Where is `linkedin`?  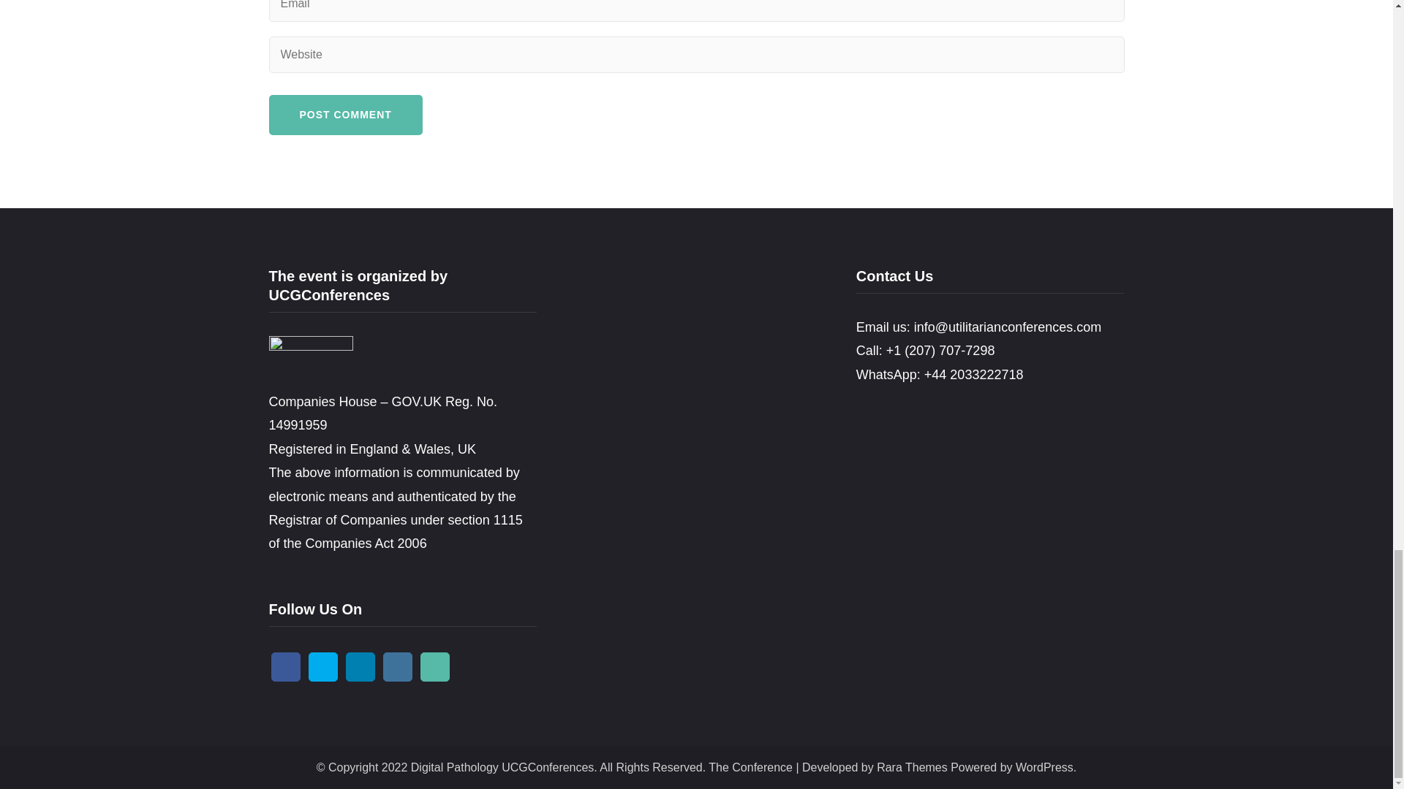 linkedin is located at coordinates (360, 667).